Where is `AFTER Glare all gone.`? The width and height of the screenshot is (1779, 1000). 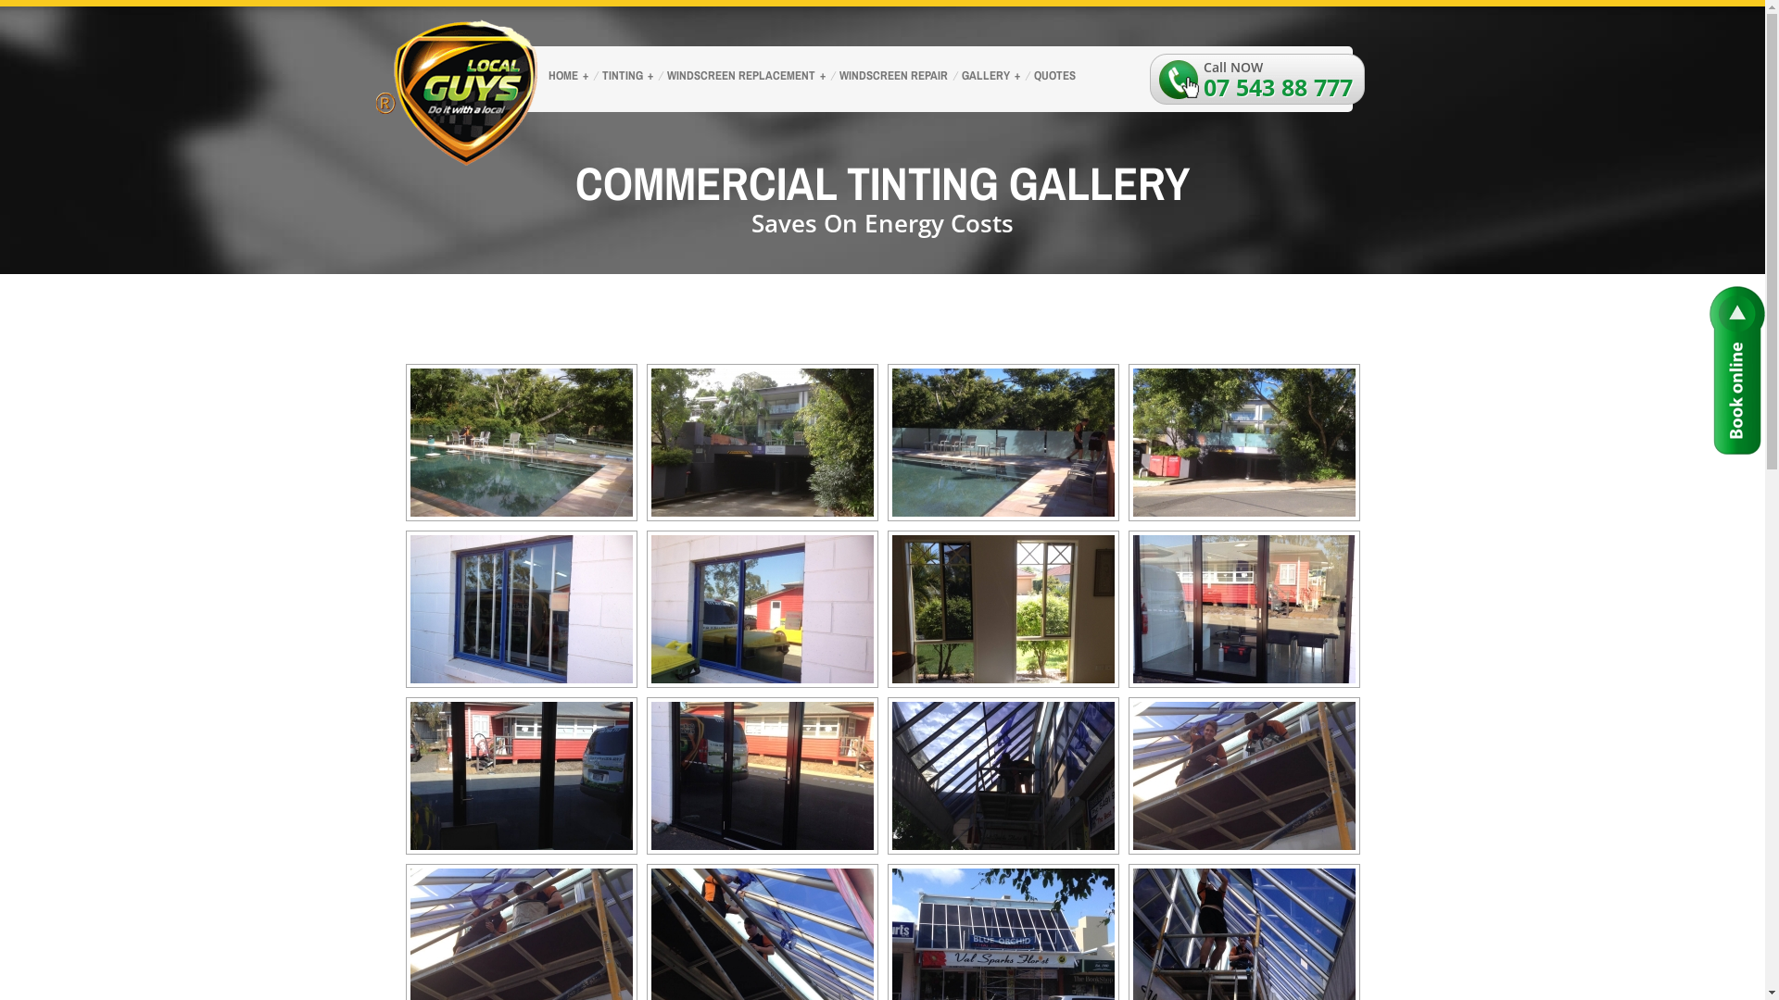
AFTER Glare all gone. is located at coordinates (521, 776).